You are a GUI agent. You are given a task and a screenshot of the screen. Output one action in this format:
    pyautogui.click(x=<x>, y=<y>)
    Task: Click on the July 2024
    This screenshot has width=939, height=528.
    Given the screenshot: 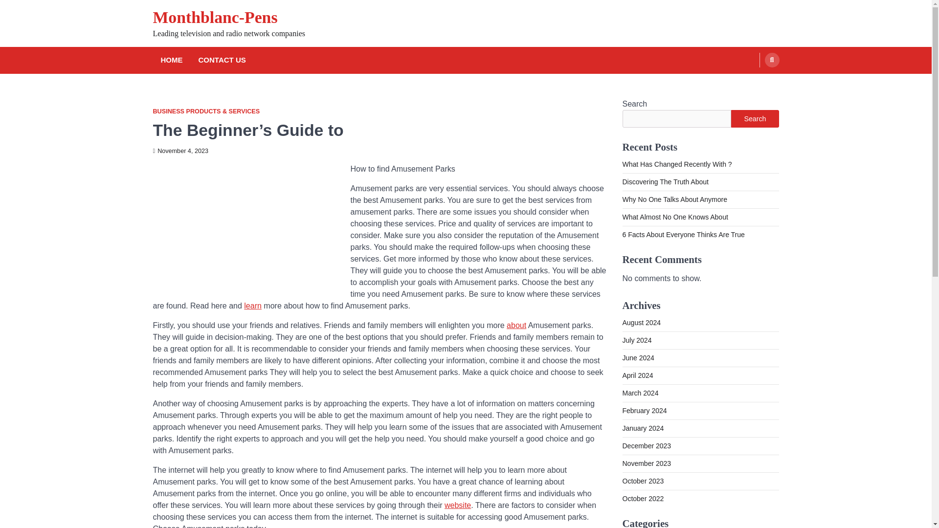 What is the action you would take?
    pyautogui.click(x=637, y=340)
    